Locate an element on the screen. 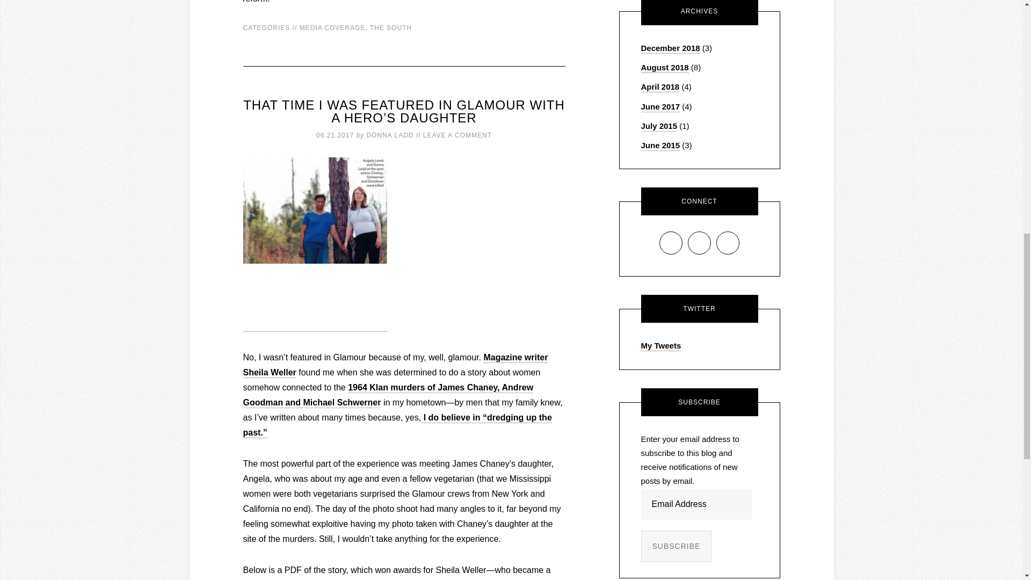 The height and width of the screenshot is (580, 1031). June 2015 is located at coordinates (660, 146).